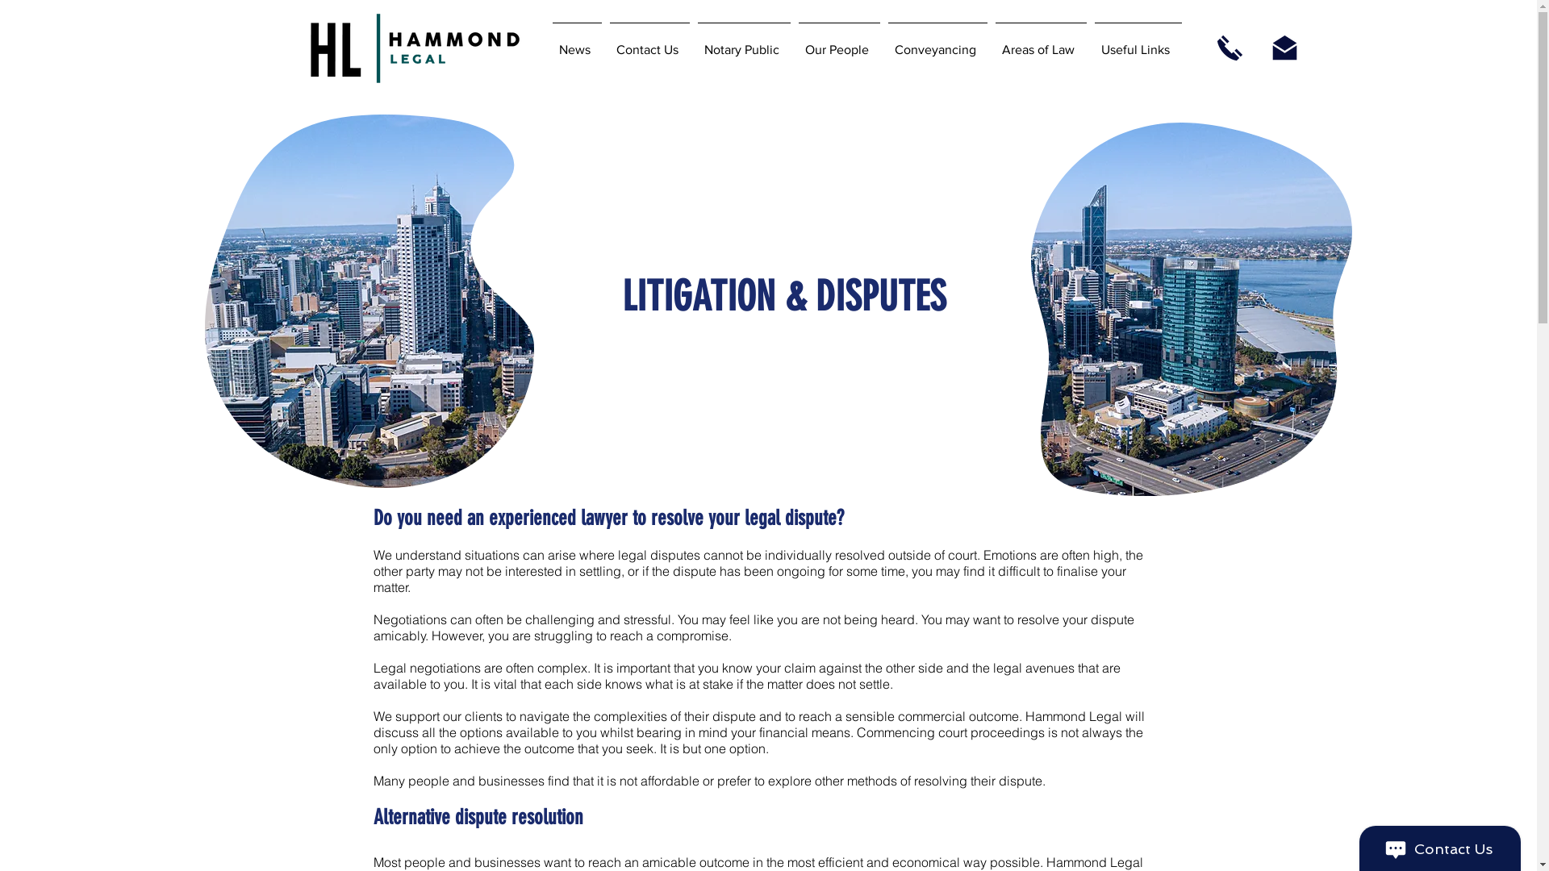  What do you see at coordinates (578, 42) in the screenshot?
I see `News` at bounding box center [578, 42].